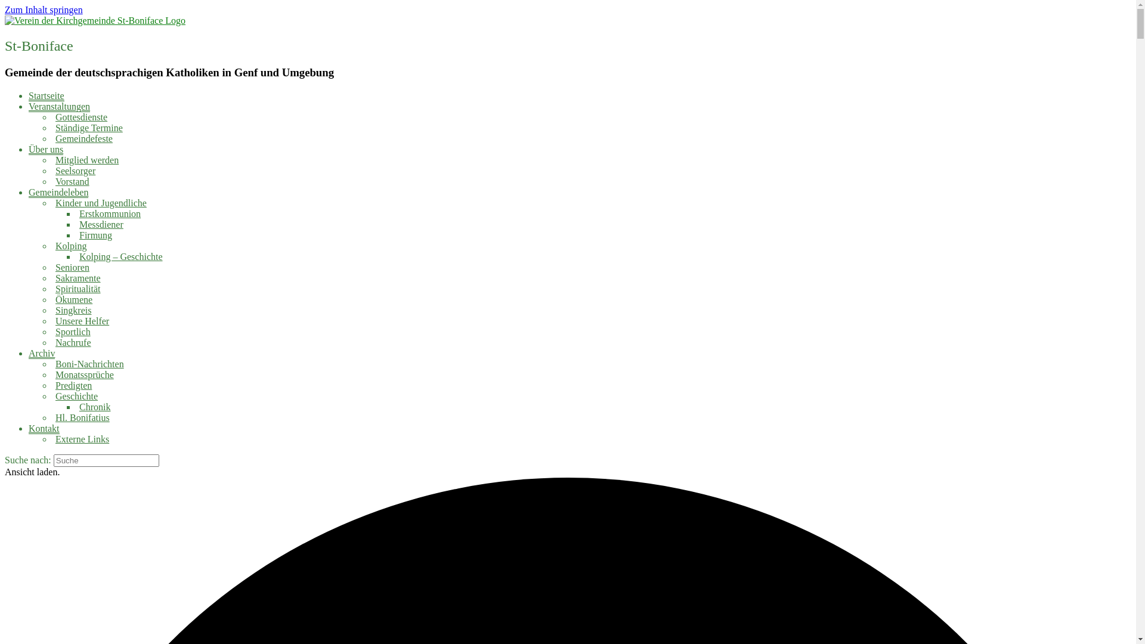 This screenshot has width=1145, height=644. Describe the element at coordinates (71, 181) in the screenshot. I see `Vorstand` at that location.